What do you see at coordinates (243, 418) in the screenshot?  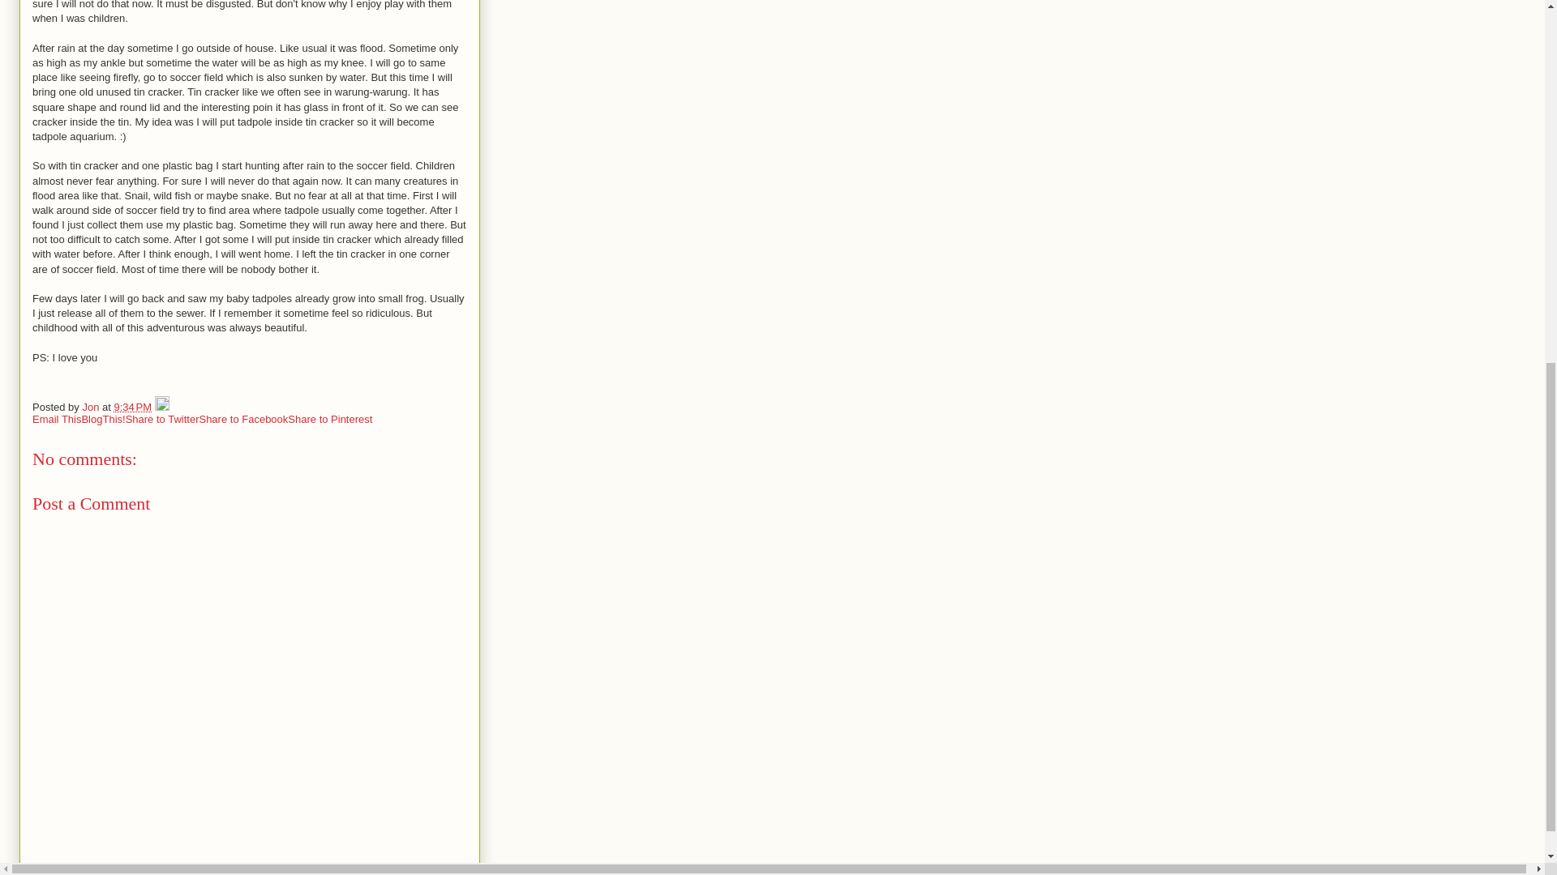 I see `Share to Facebook` at bounding box center [243, 418].